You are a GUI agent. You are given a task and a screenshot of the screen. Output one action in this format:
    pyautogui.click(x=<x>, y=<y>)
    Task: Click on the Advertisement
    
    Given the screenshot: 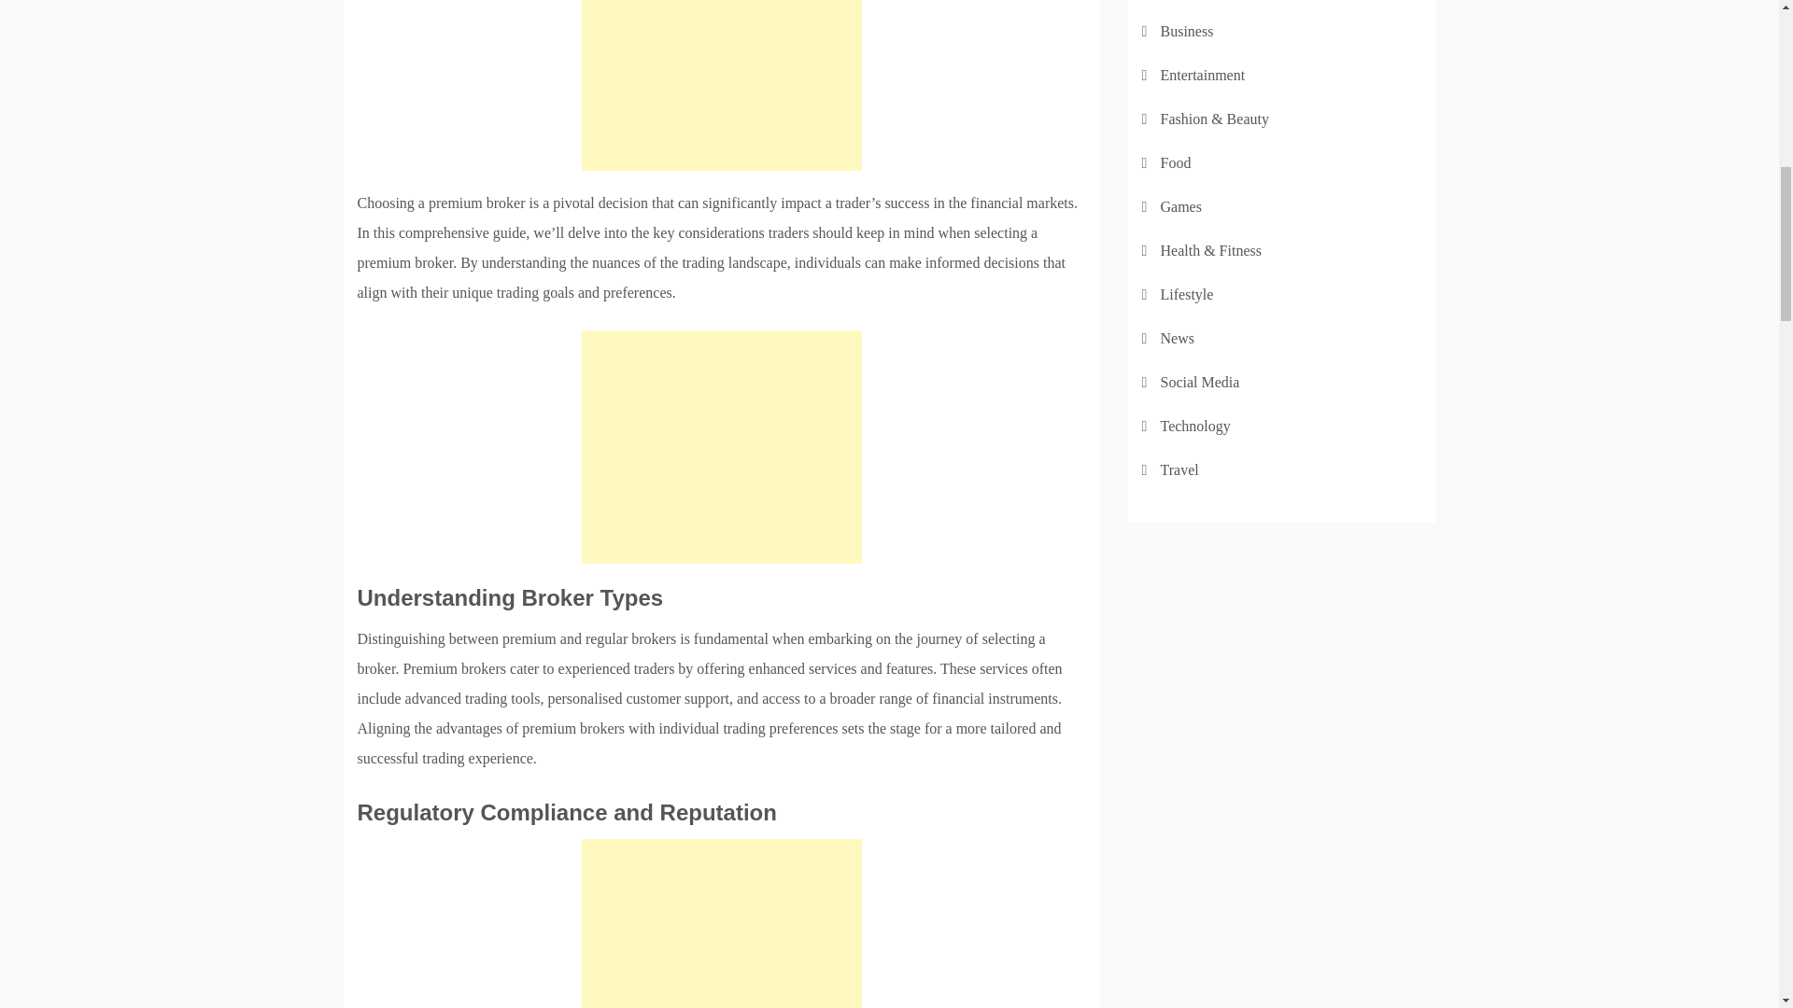 What is the action you would take?
    pyautogui.click(x=721, y=85)
    